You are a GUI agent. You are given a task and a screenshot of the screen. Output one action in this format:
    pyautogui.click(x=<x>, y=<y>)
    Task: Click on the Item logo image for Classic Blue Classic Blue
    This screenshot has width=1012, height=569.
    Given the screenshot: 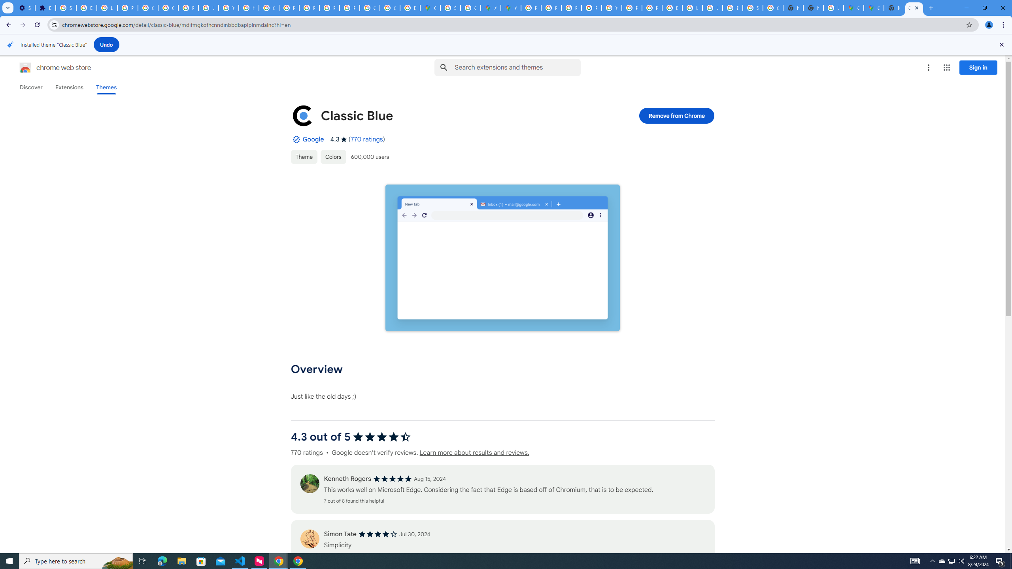 What is the action you would take?
    pyautogui.click(x=449, y=115)
    